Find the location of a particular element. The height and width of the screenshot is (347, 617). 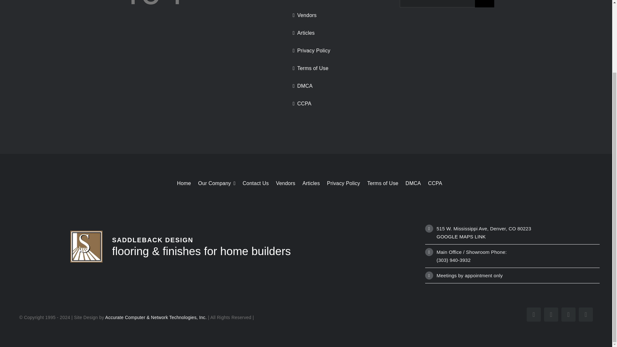

Articles is located at coordinates (337, 33).